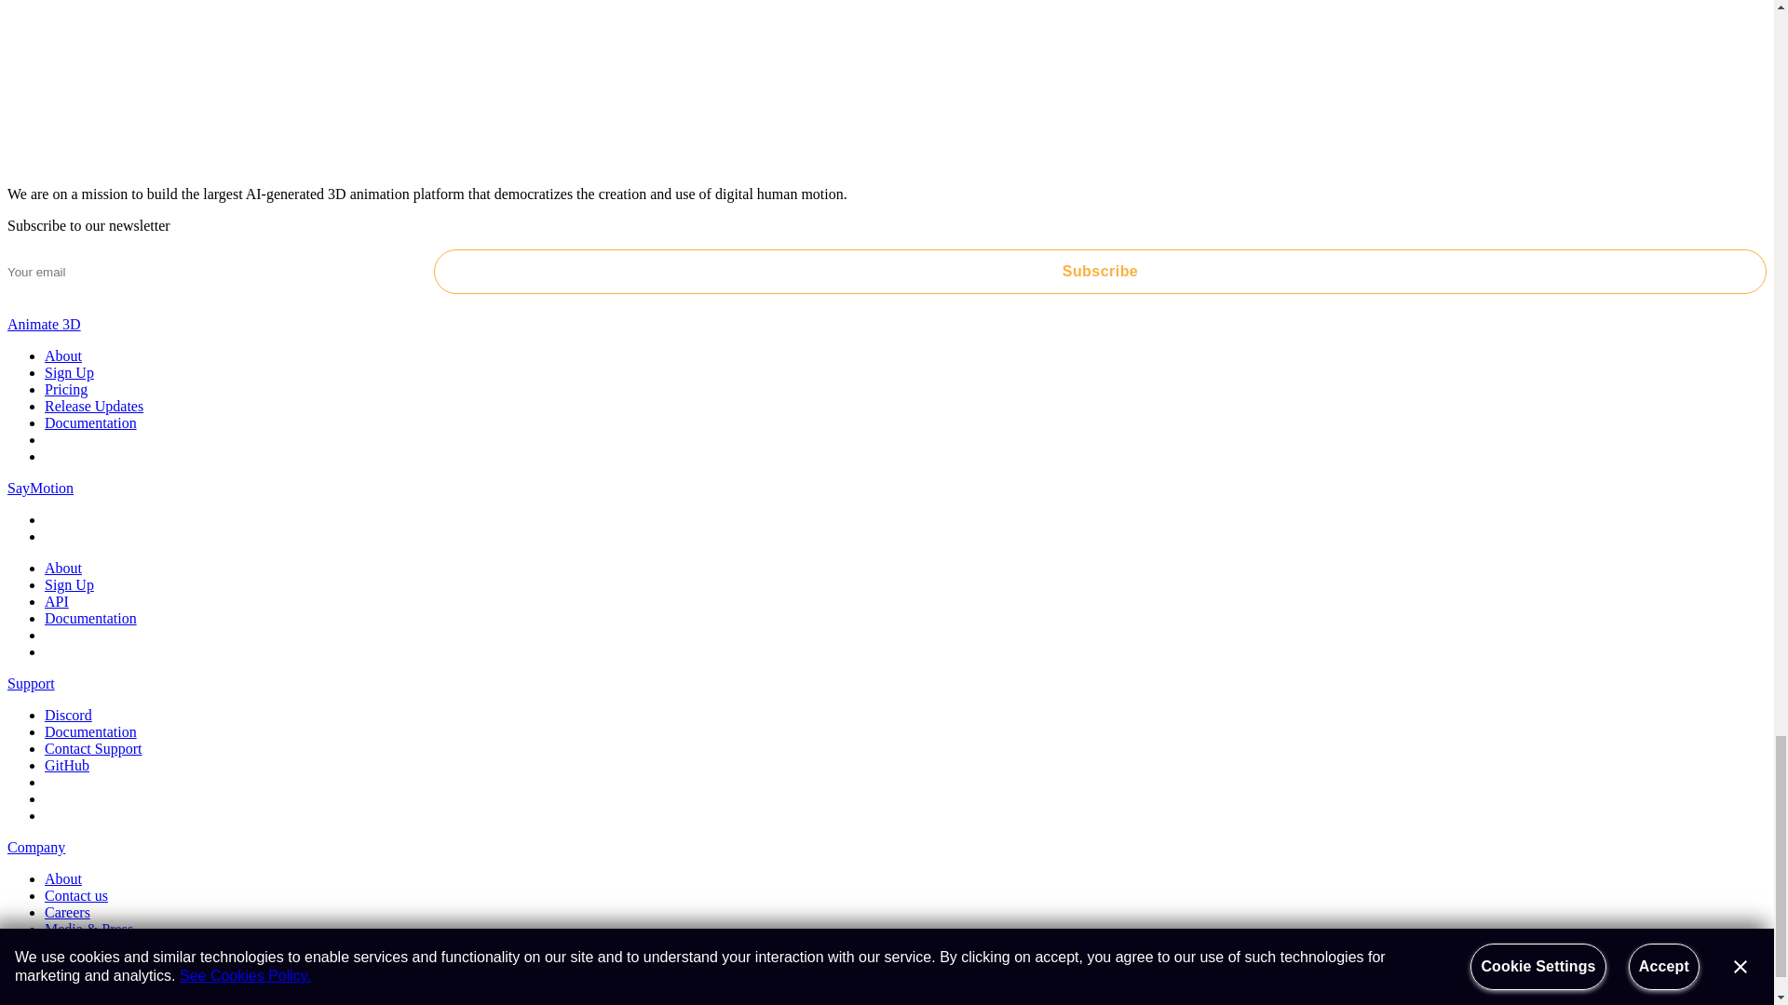 The image size is (1788, 1005). I want to click on Release Updates, so click(93, 406).